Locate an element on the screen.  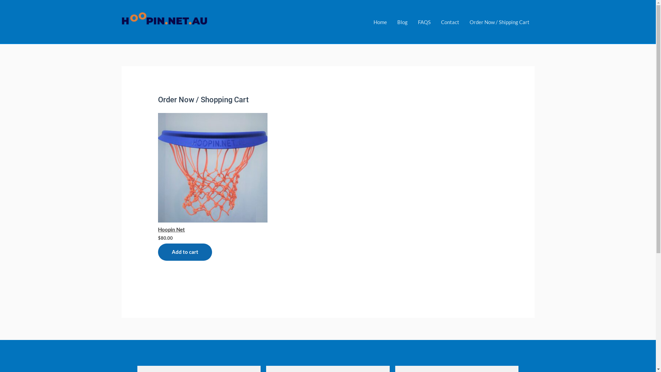
Add to cart is located at coordinates (185, 252).